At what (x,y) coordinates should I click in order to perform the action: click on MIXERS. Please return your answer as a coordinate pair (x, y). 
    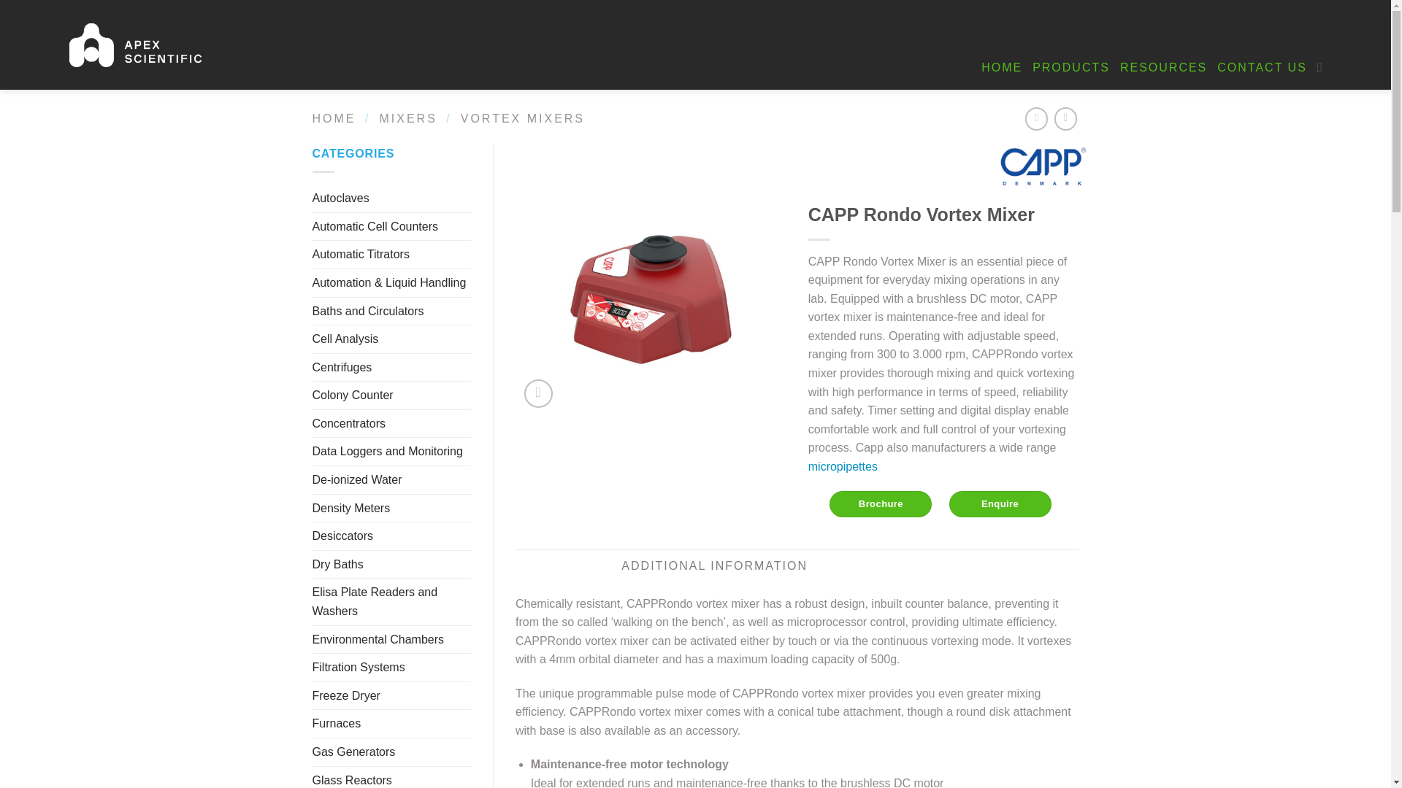
    Looking at the image, I should click on (407, 118).